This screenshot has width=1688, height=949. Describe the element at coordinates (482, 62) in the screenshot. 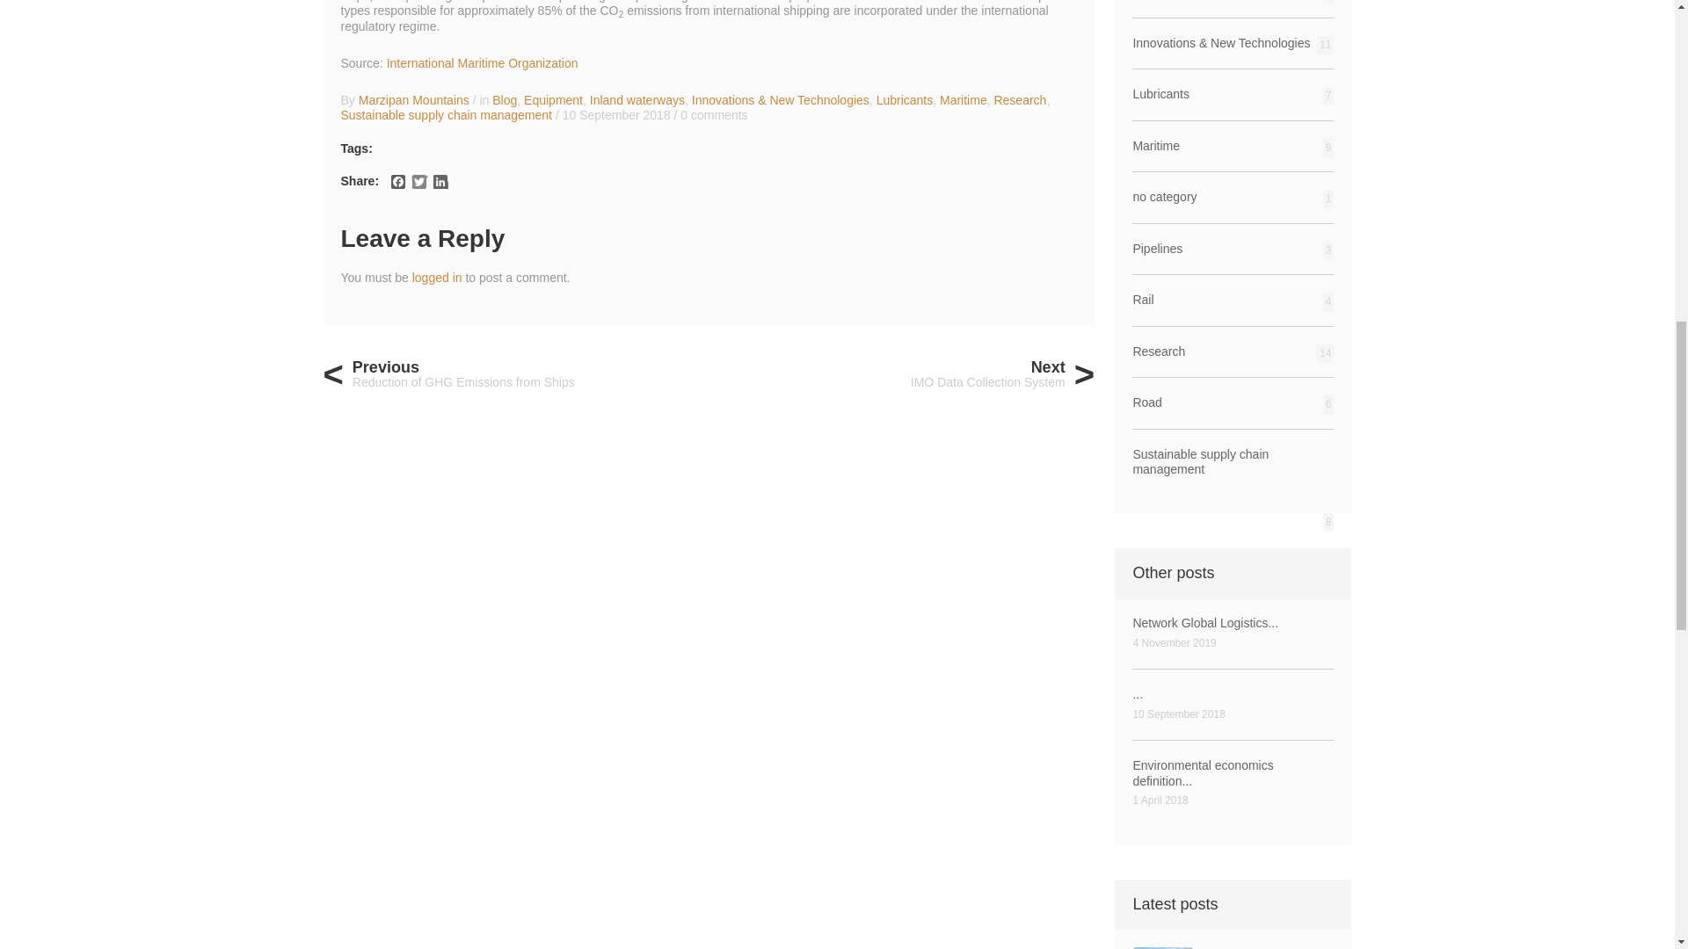

I see `International Maritime Organization` at that location.